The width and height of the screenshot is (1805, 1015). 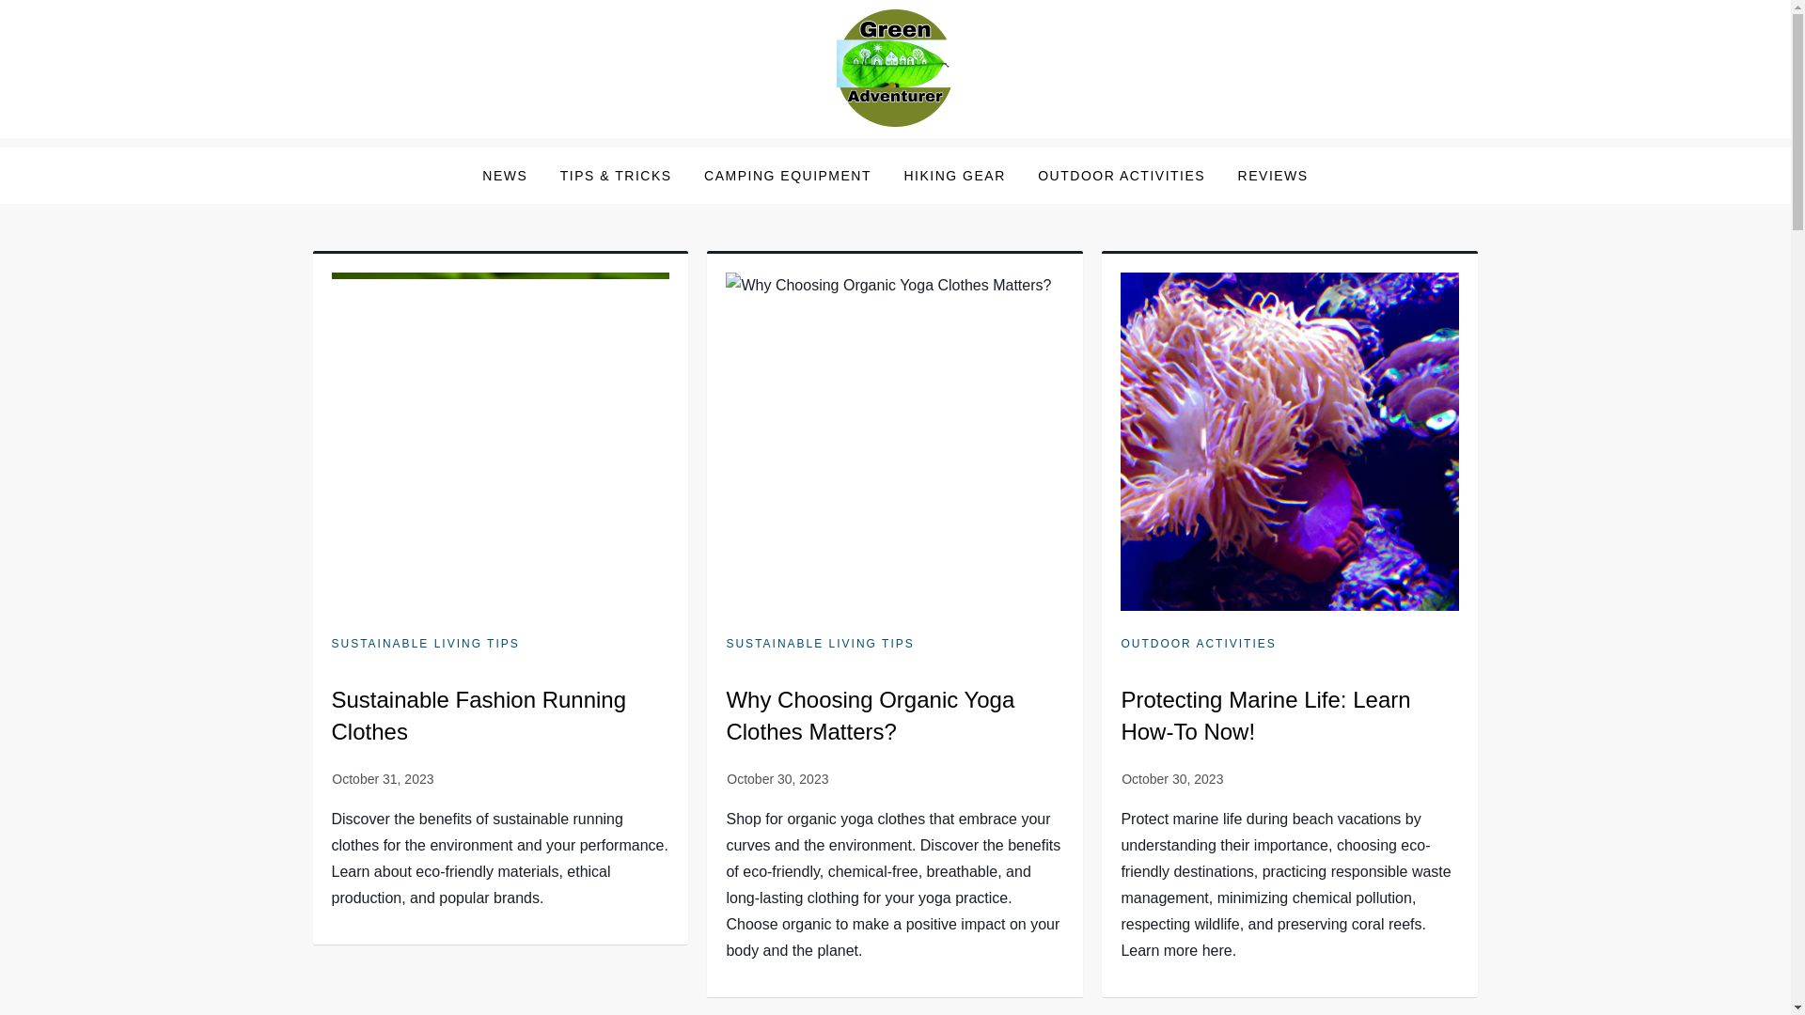 What do you see at coordinates (478, 715) in the screenshot?
I see `Sustainable Fashion Running Clothes` at bounding box center [478, 715].